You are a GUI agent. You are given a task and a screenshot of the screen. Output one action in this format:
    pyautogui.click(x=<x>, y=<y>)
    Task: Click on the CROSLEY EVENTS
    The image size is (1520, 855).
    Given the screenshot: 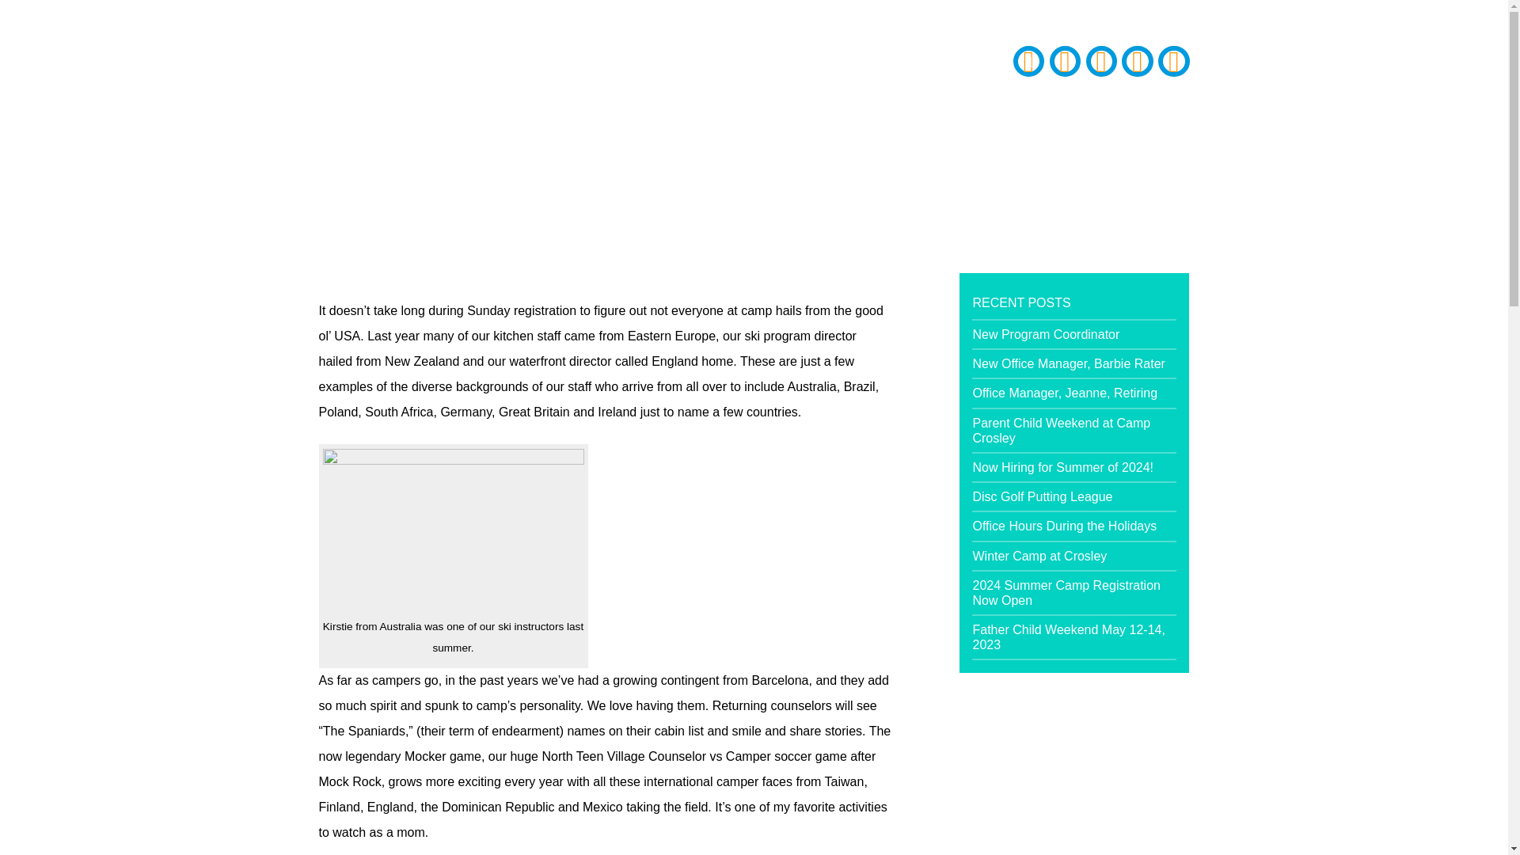 What is the action you would take?
    pyautogui.click(x=811, y=108)
    